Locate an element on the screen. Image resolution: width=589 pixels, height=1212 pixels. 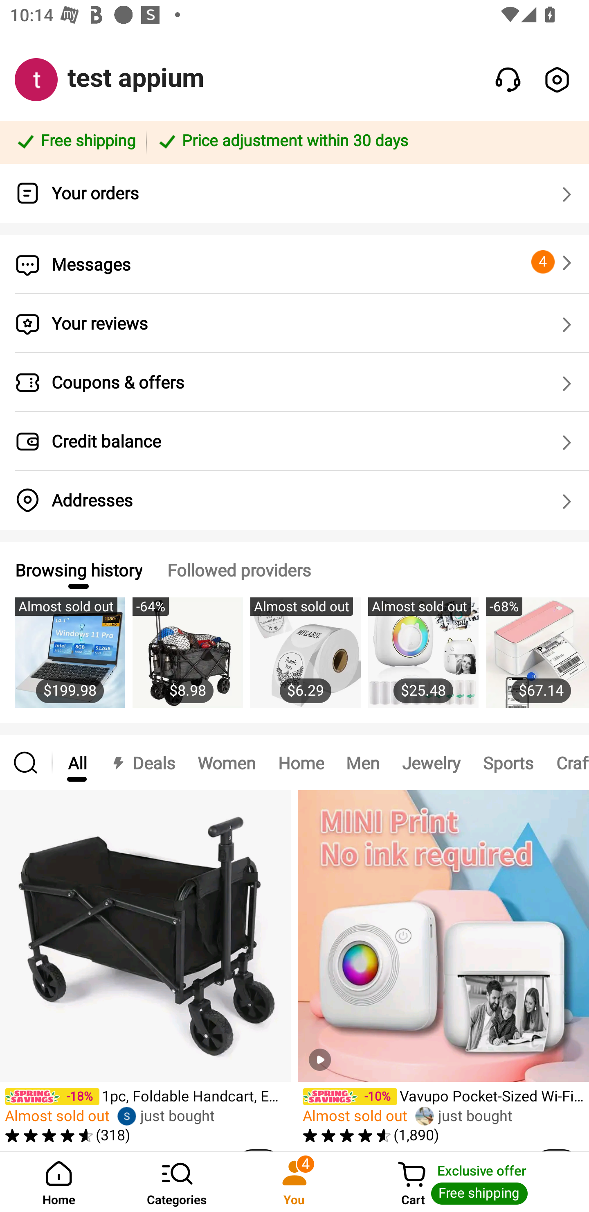
4 is located at coordinates (554, 262).